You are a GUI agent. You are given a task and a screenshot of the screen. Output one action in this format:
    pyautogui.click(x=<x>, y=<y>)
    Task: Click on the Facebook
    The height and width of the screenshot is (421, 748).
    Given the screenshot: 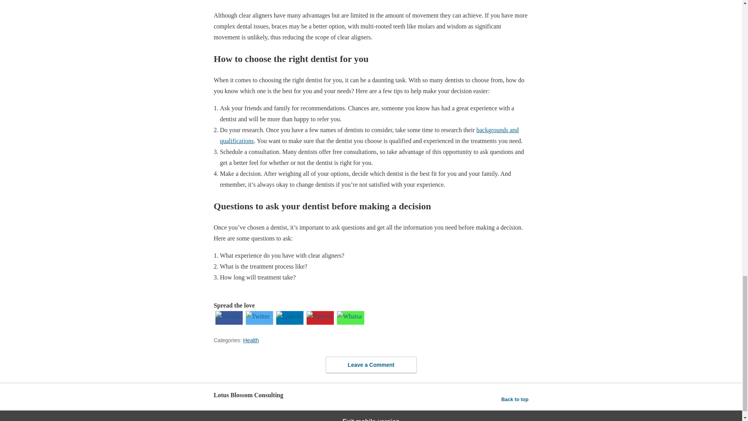 What is the action you would take?
    pyautogui.click(x=228, y=322)
    